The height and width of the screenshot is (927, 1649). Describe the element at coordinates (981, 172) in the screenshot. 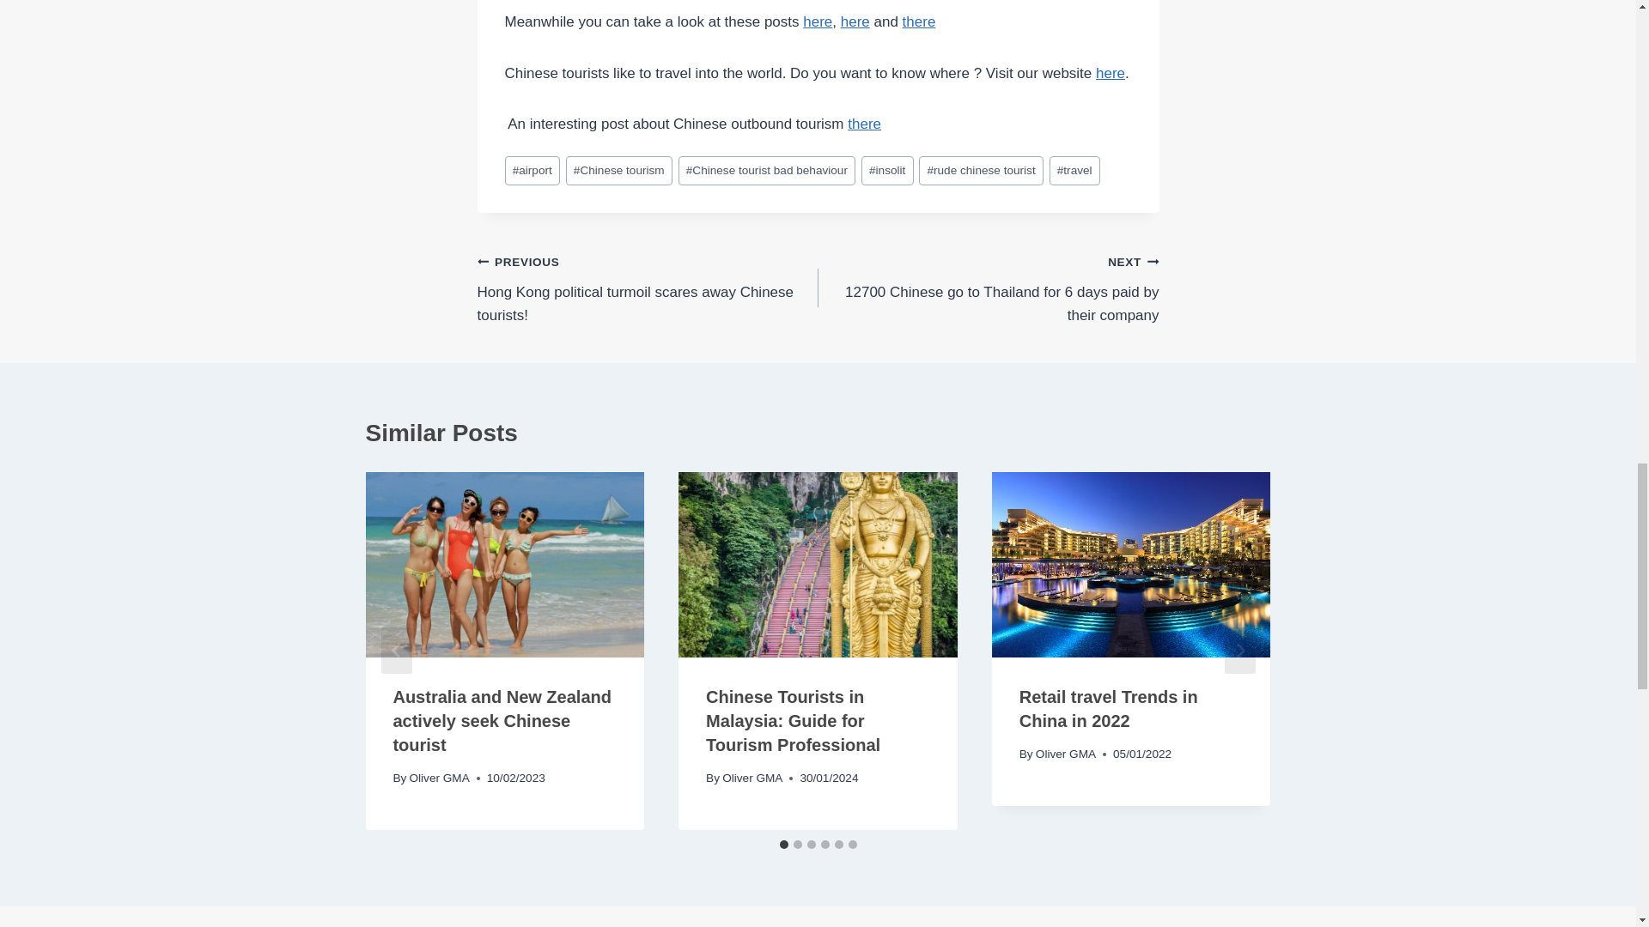

I see `rude chinese tourist` at that location.